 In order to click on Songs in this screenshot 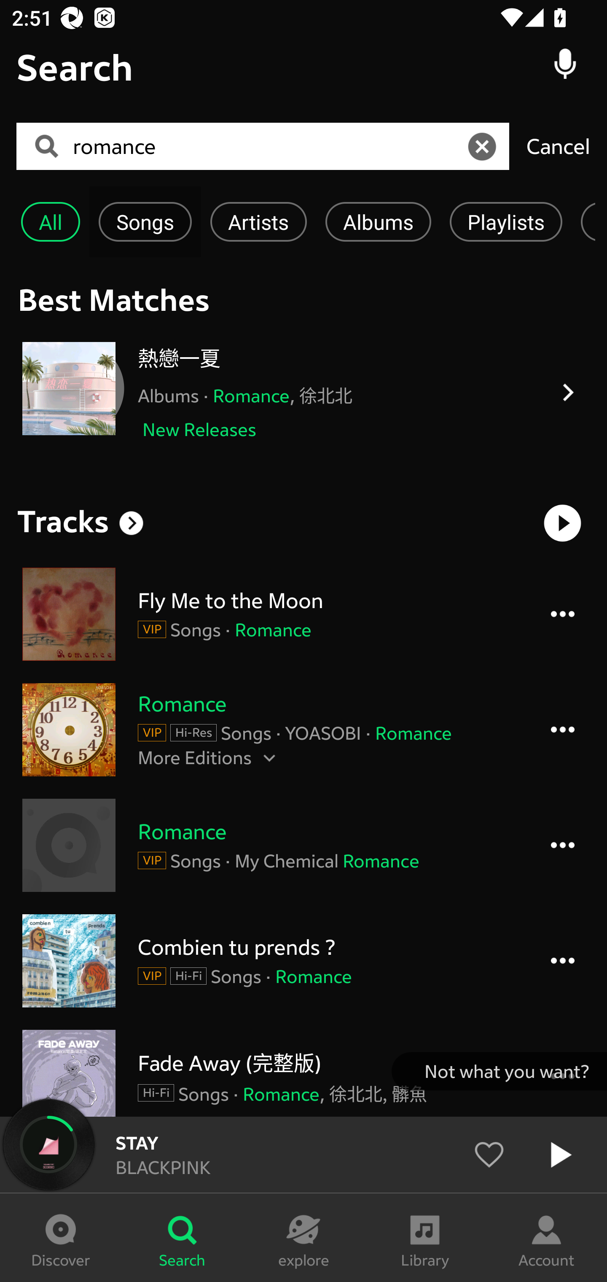, I will do `click(145, 222)`.